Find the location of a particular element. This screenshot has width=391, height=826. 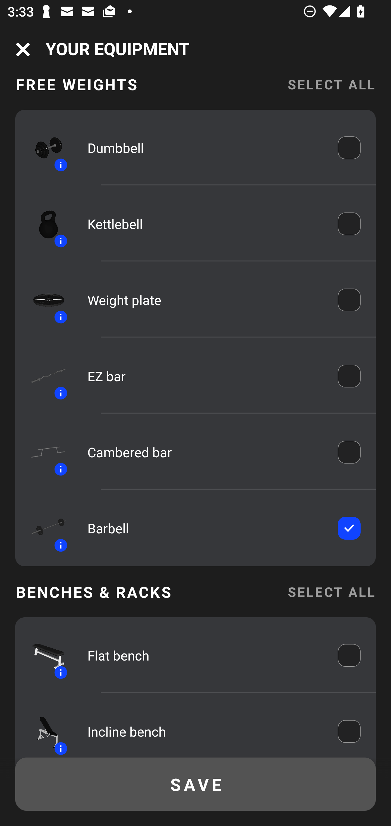

Equipment icon Information icon is located at coordinates (44, 655).